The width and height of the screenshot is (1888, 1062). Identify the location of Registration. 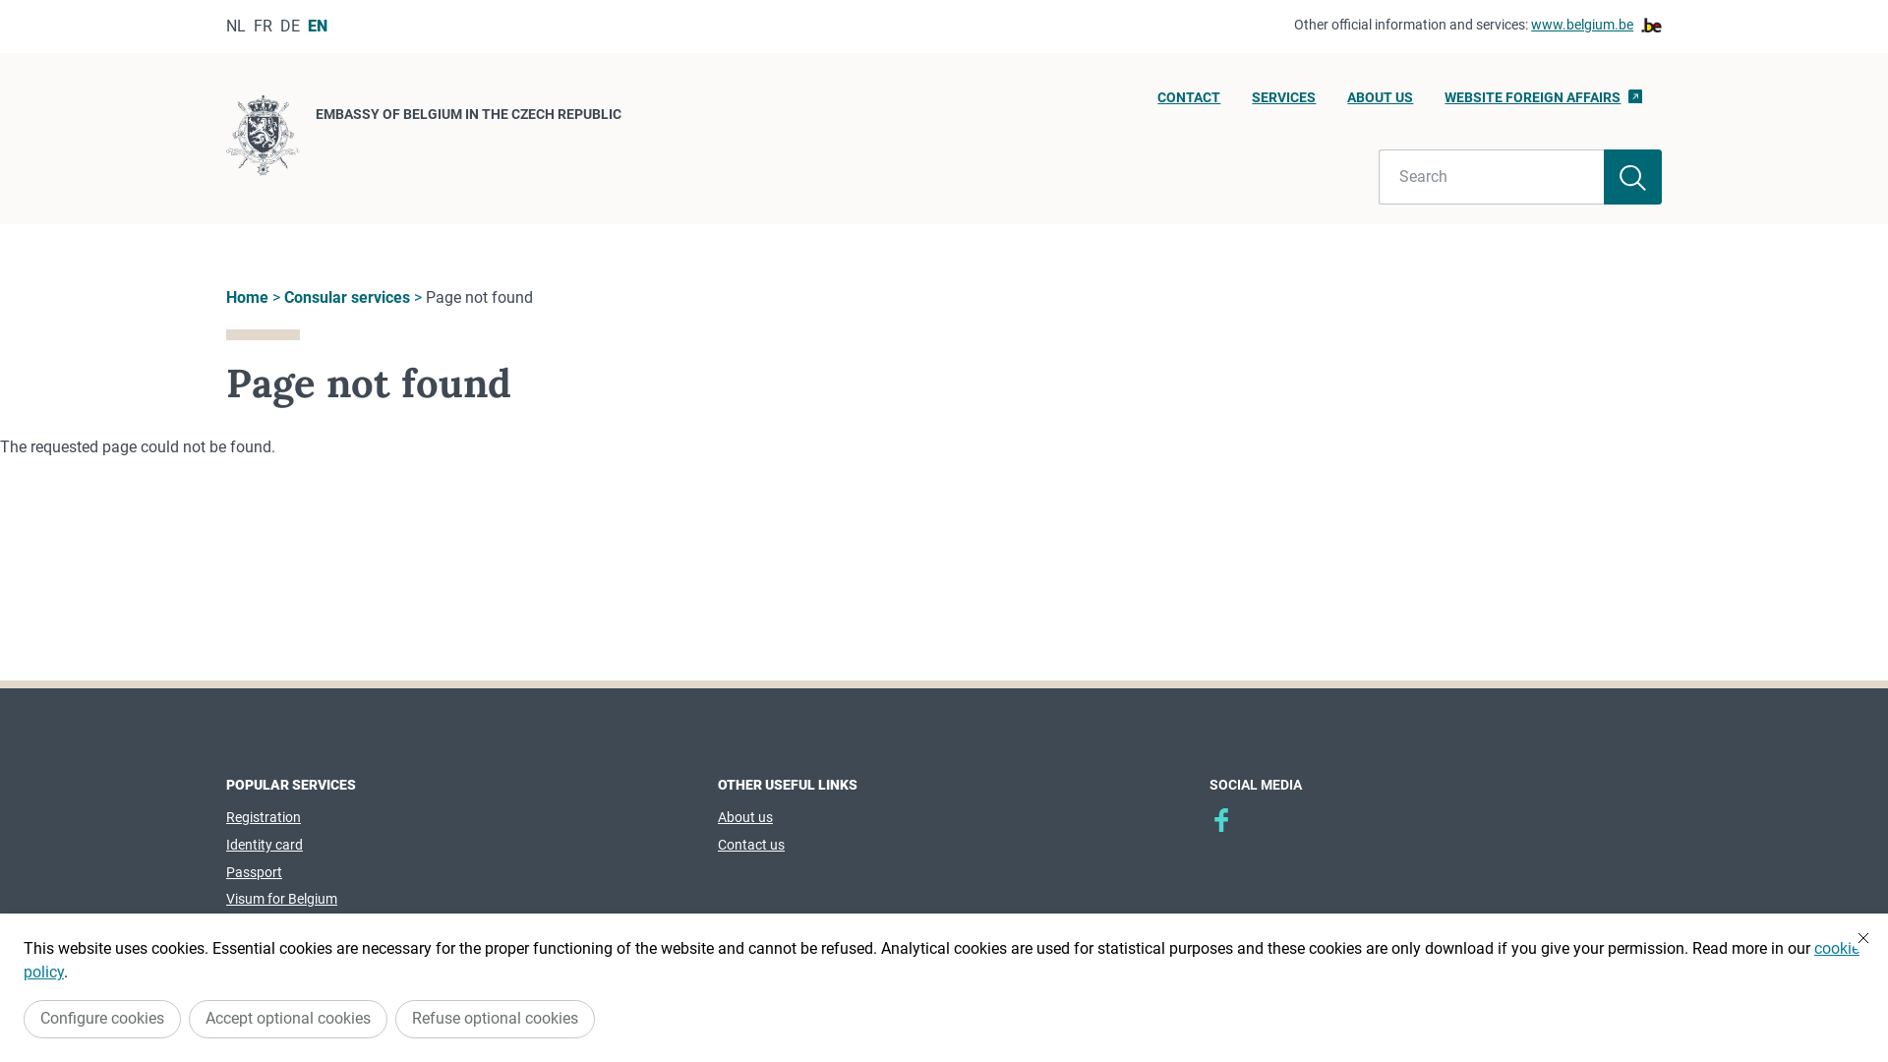
(264, 817).